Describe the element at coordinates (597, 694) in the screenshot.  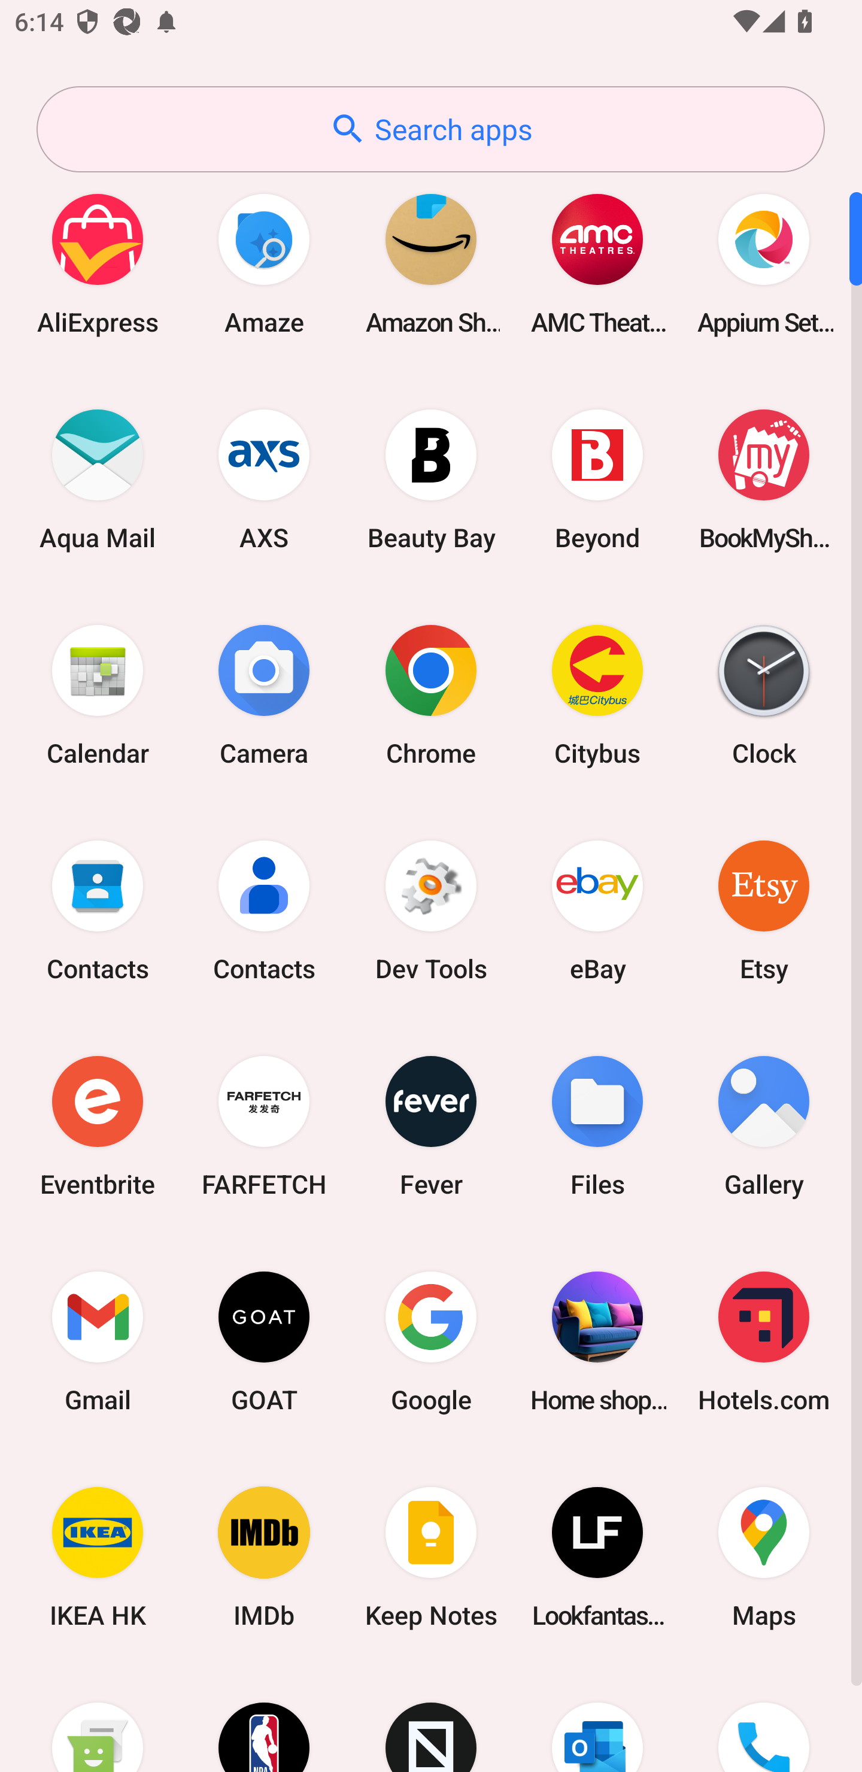
I see `Citybus` at that location.